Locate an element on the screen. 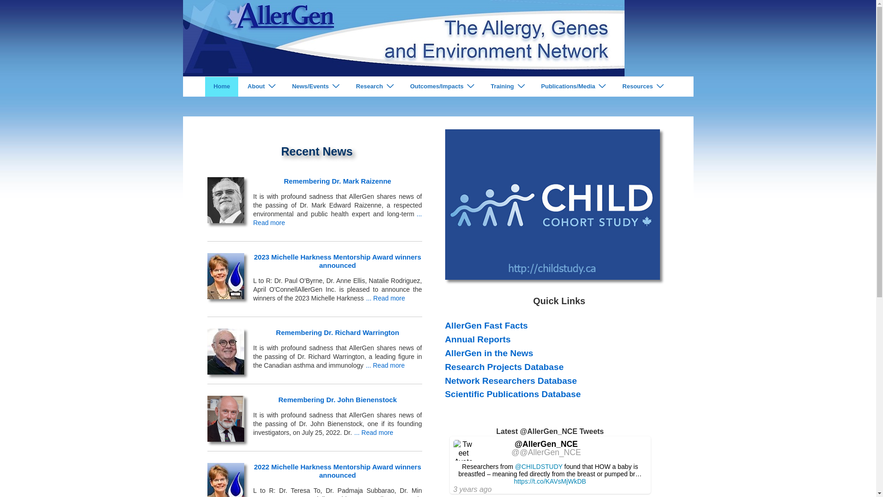 This screenshot has width=883, height=497. 2023 Michelle Harkness Mentorship Award winners announced is located at coordinates (338, 261).